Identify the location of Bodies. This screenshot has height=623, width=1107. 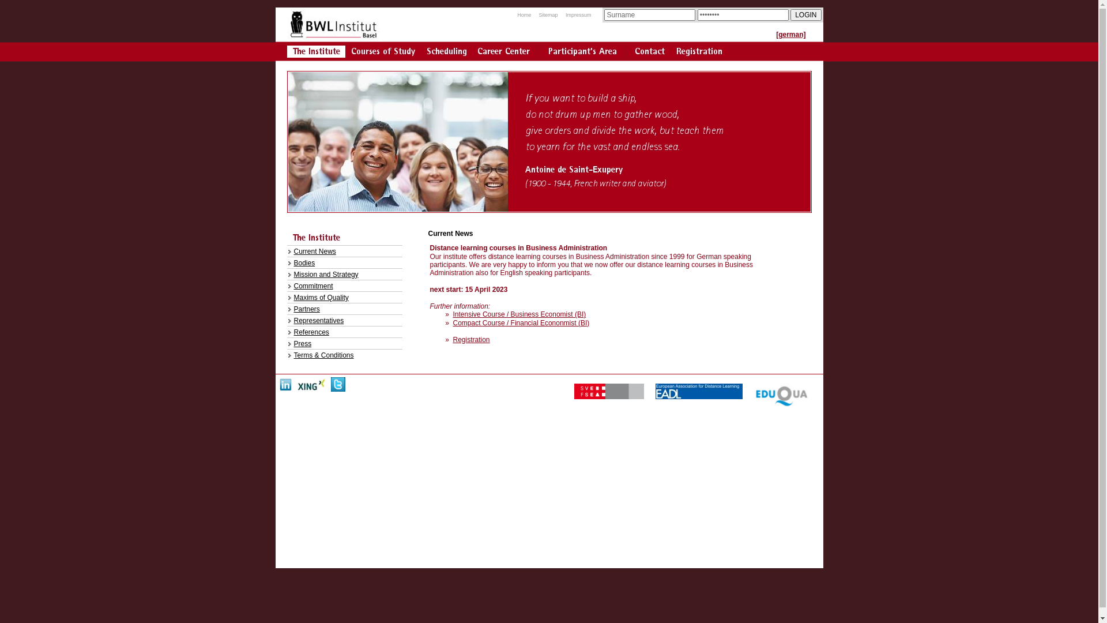
(345, 262).